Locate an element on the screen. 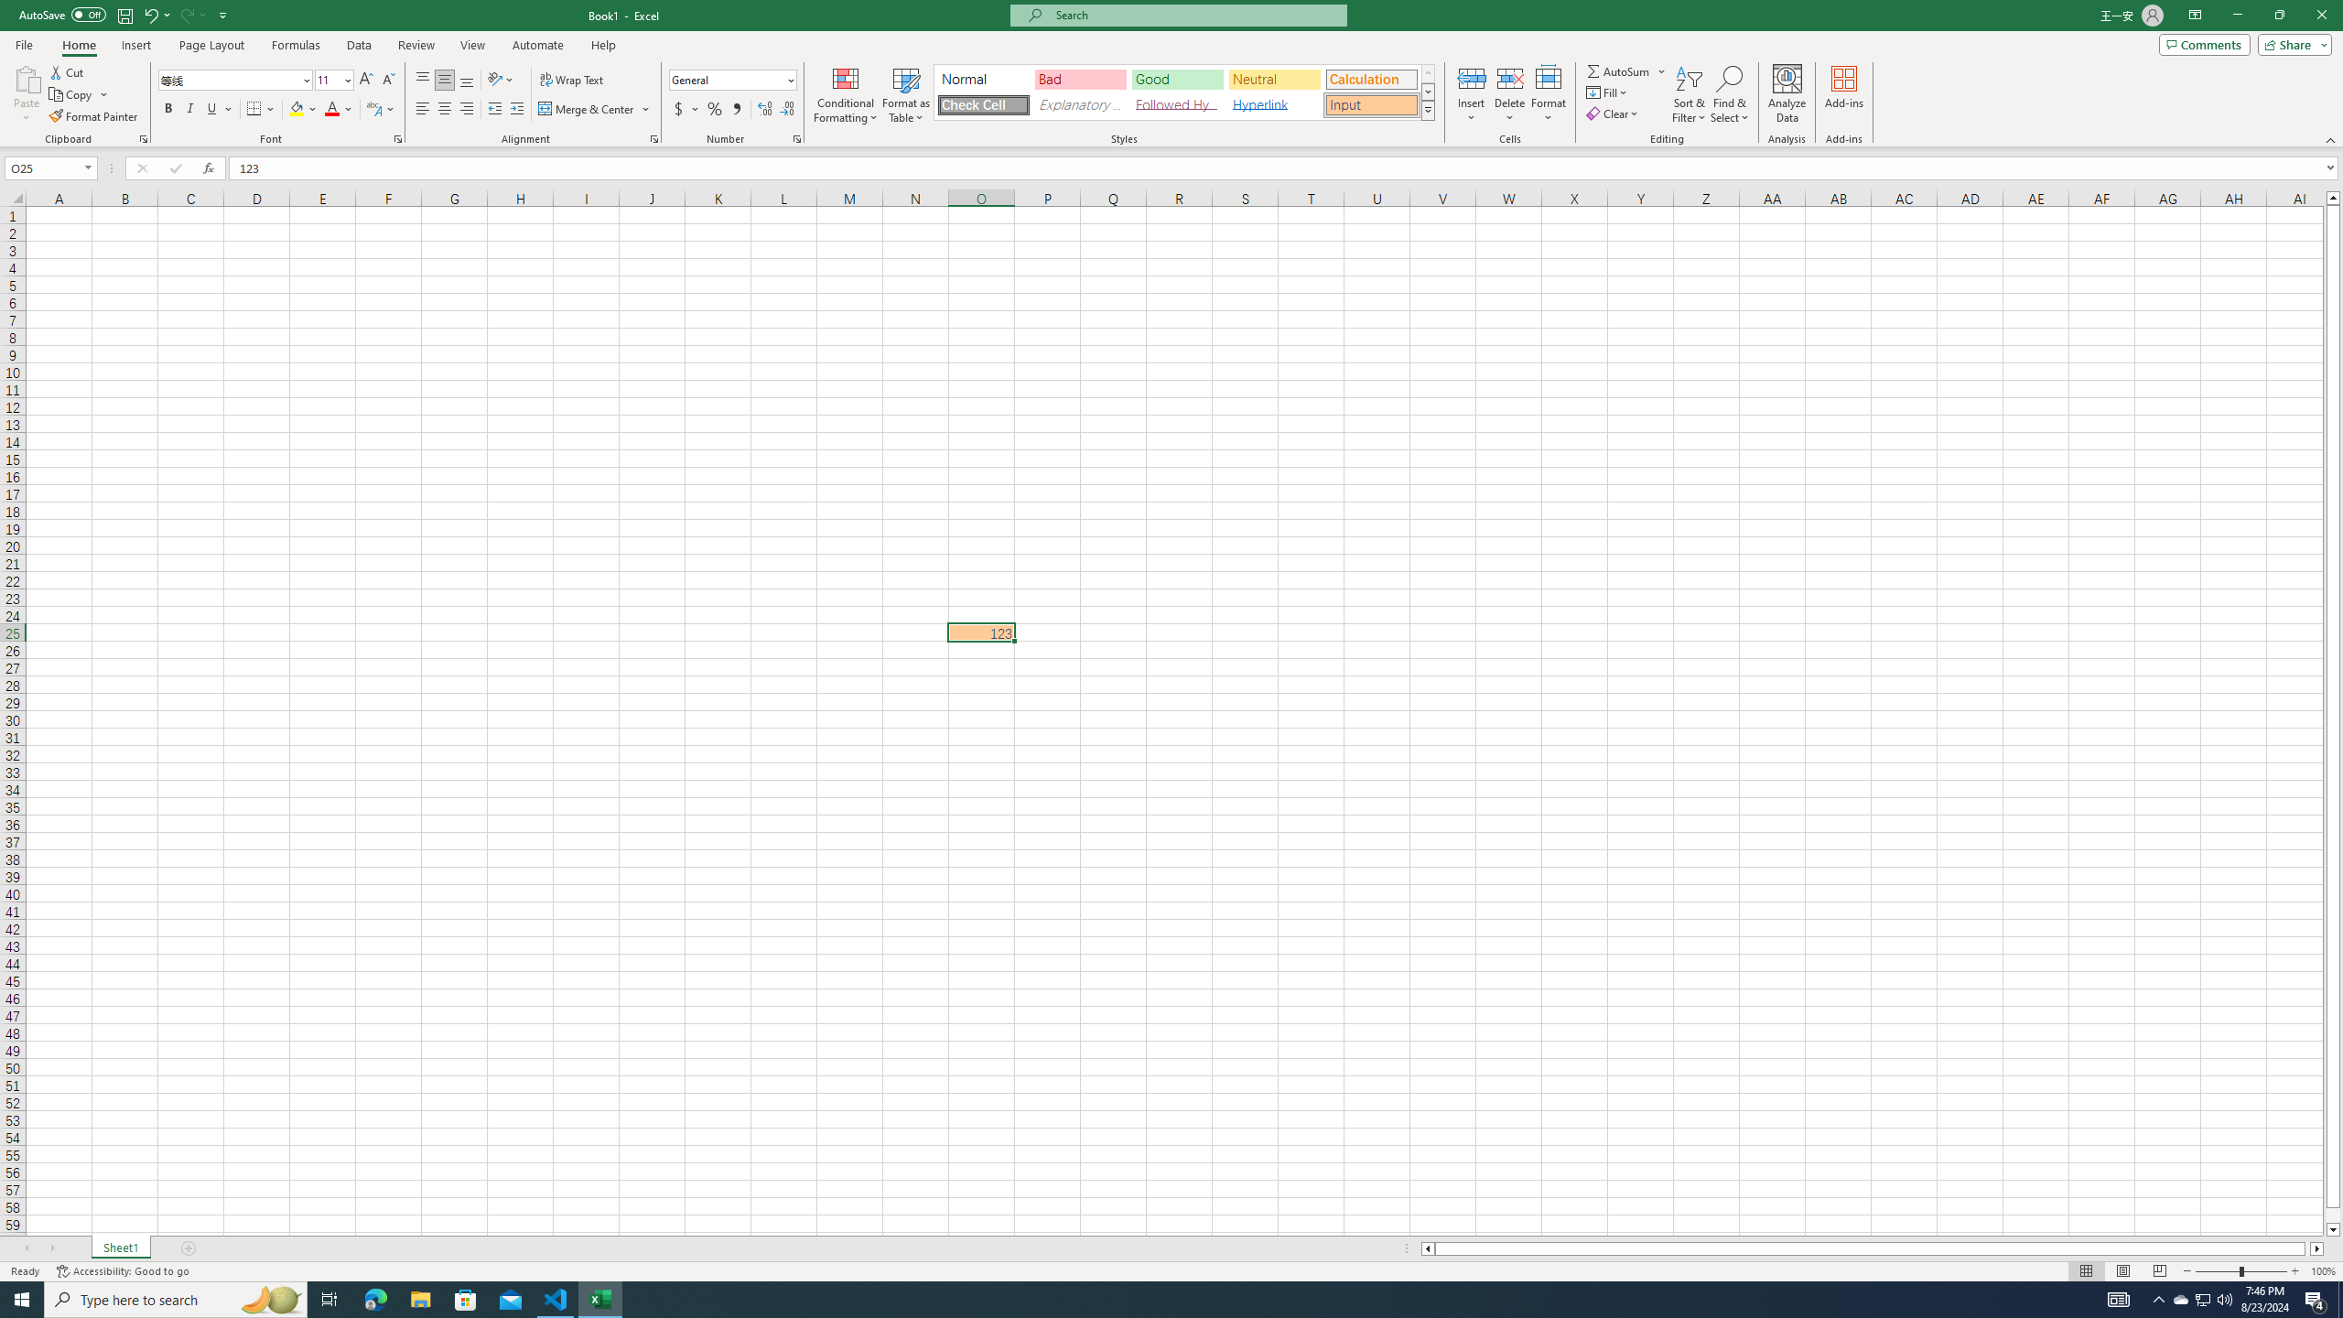  Format Cell Number is located at coordinates (796, 139).